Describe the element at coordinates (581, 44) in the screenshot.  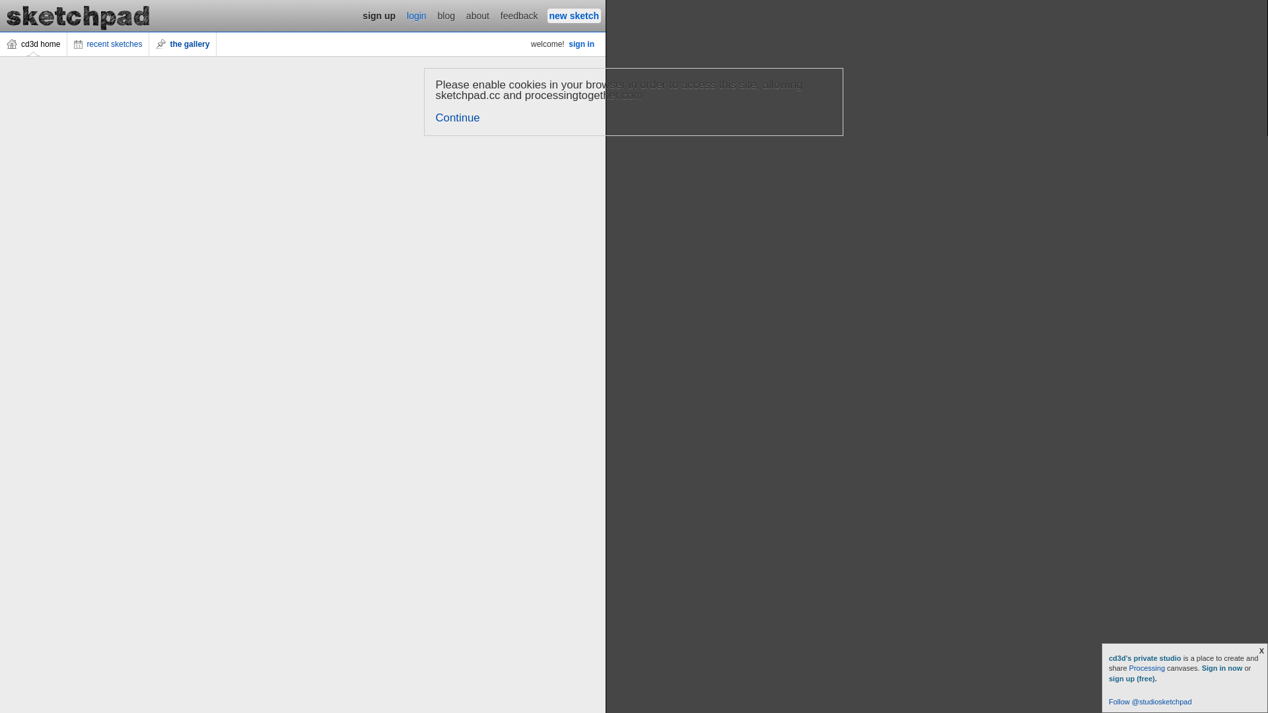
I see `sign in` at that location.